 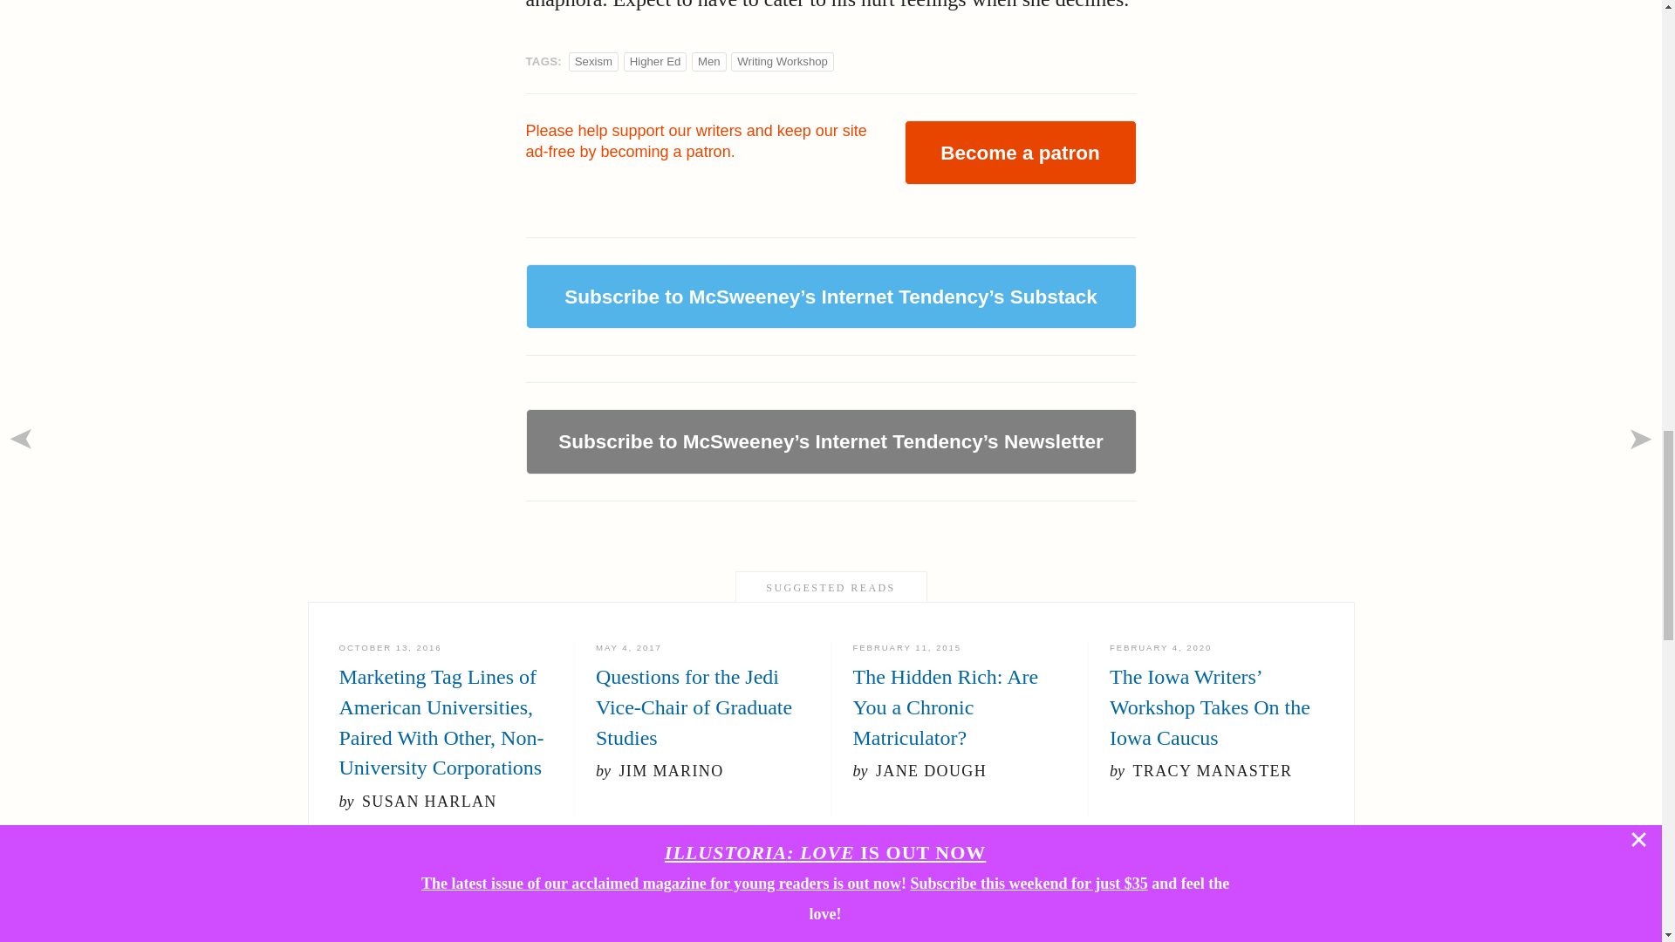 What do you see at coordinates (655, 61) in the screenshot?
I see `Higher Ed` at bounding box center [655, 61].